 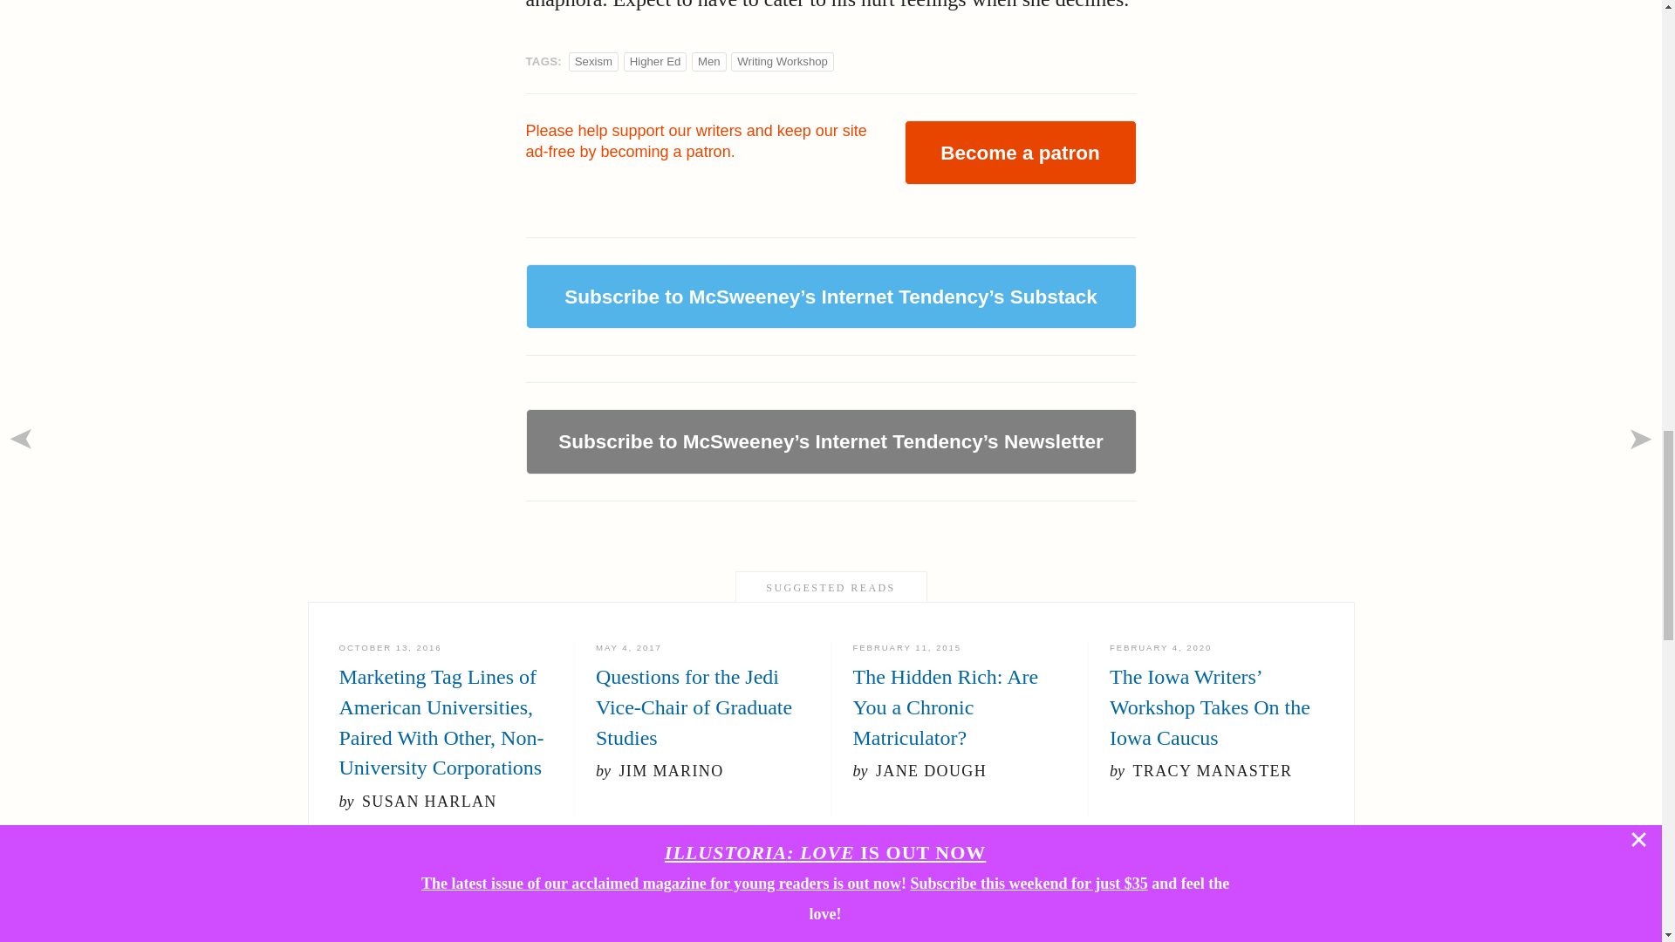 What do you see at coordinates (655, 61) in the screenshot?
I see `Higher Ed` at bounding box center [655, 61].